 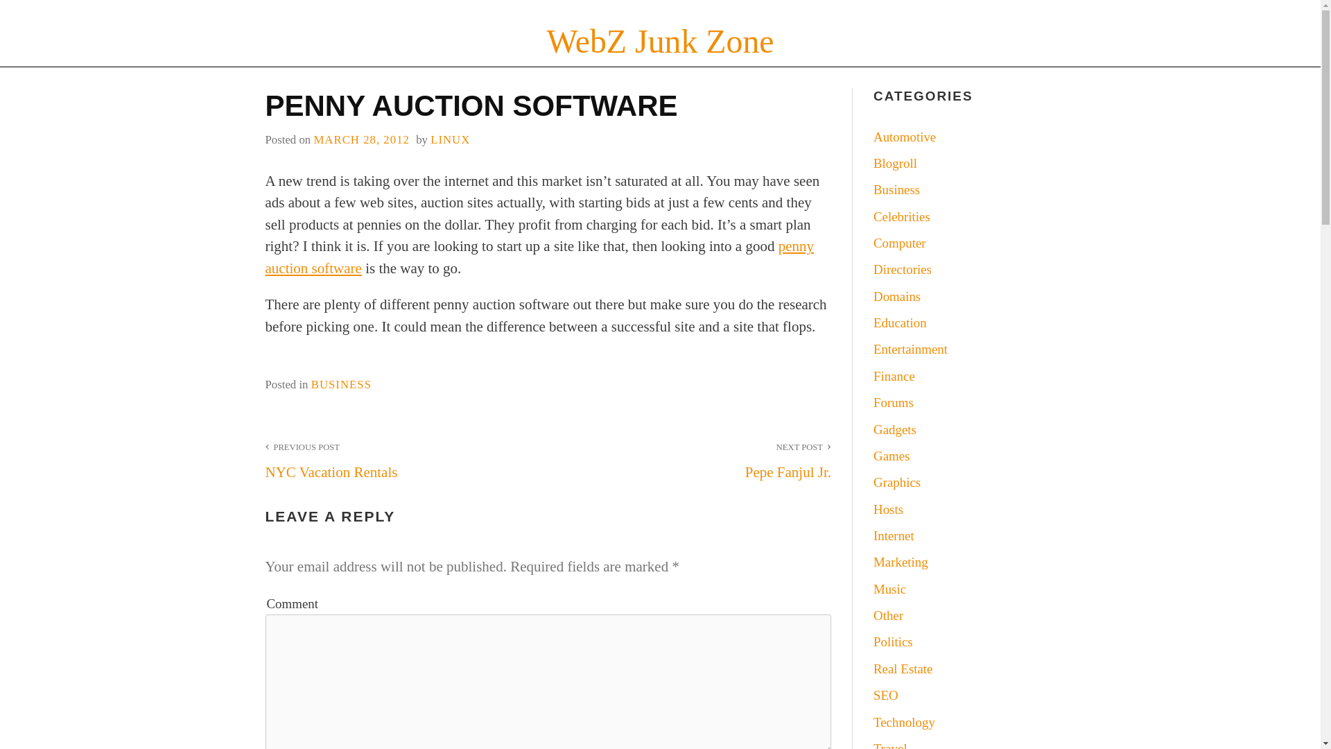 I want to click on SEO, so click(x=886, y=695).